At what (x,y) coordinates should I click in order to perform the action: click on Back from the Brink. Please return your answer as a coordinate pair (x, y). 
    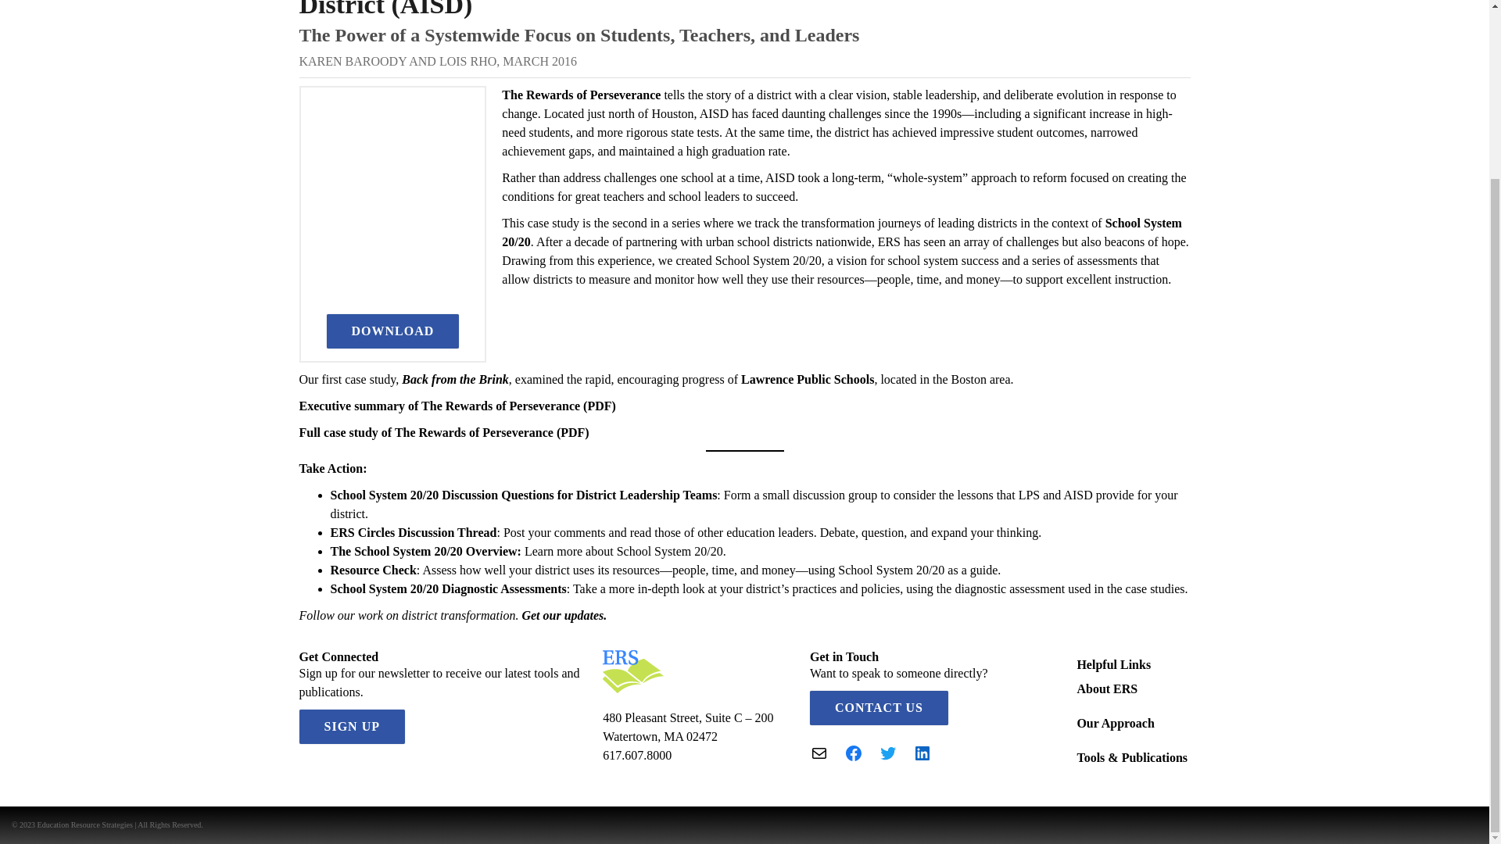
    Looking at the image, I should click on (453, 379).